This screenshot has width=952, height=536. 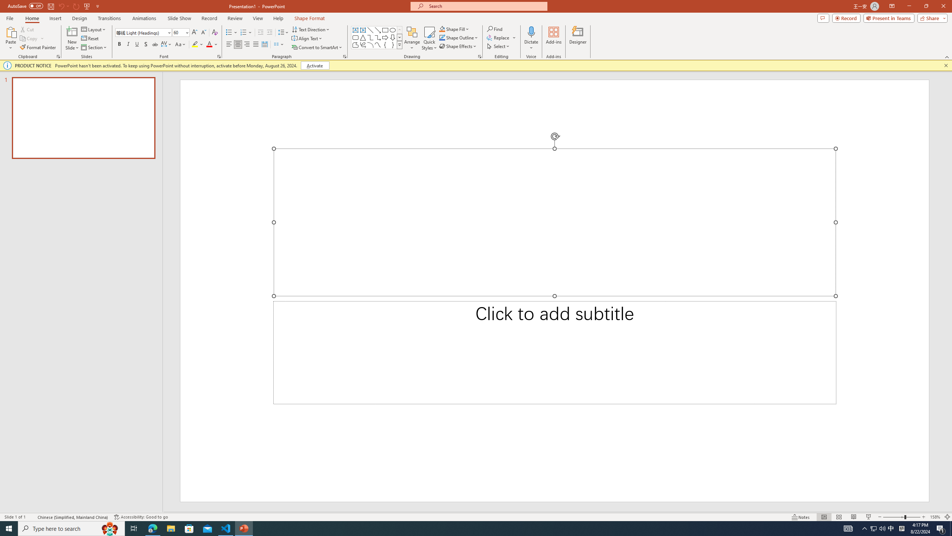 I want to click on Find..., so click(x=495, y=29).